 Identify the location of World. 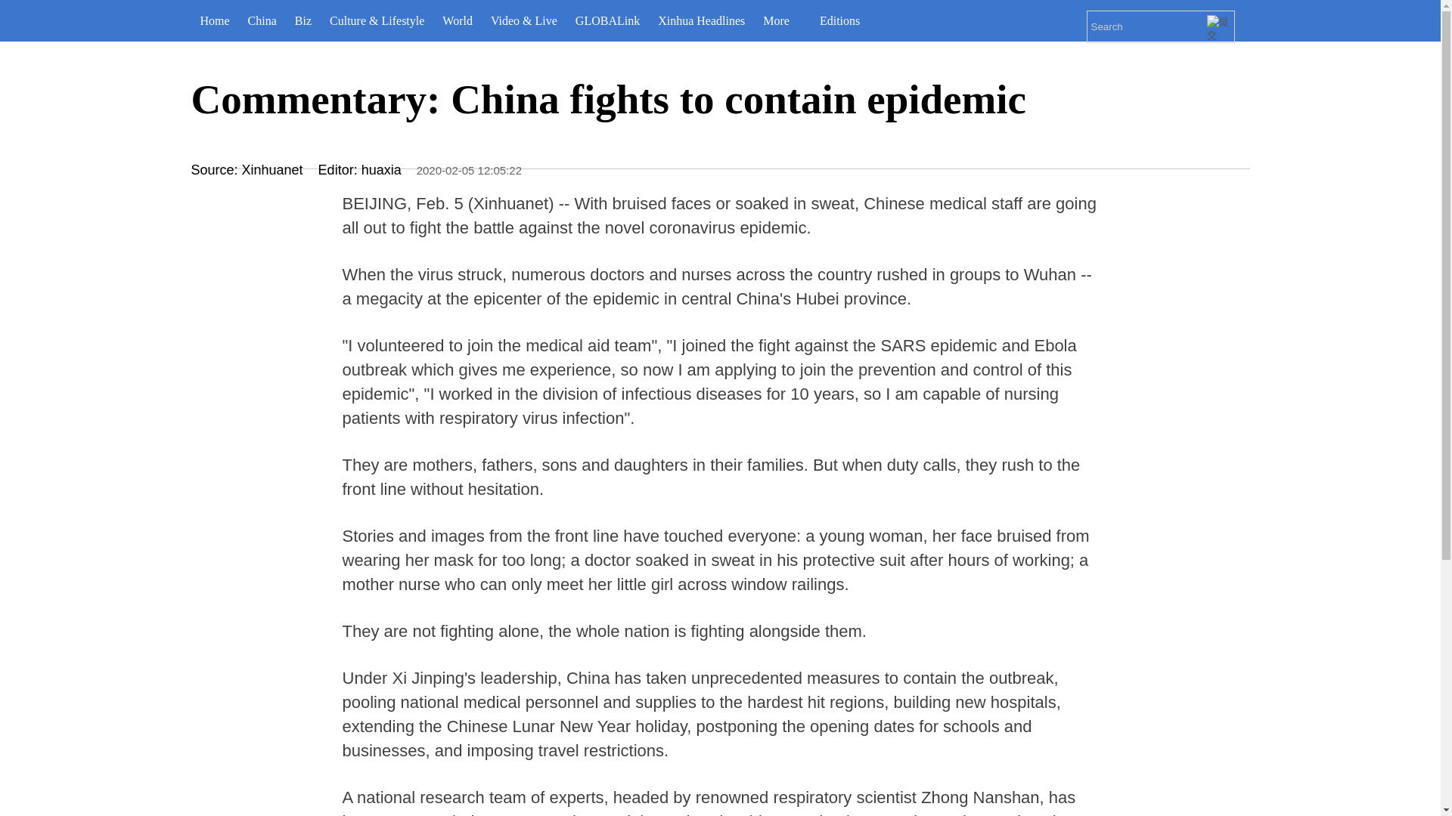
(457, 21).